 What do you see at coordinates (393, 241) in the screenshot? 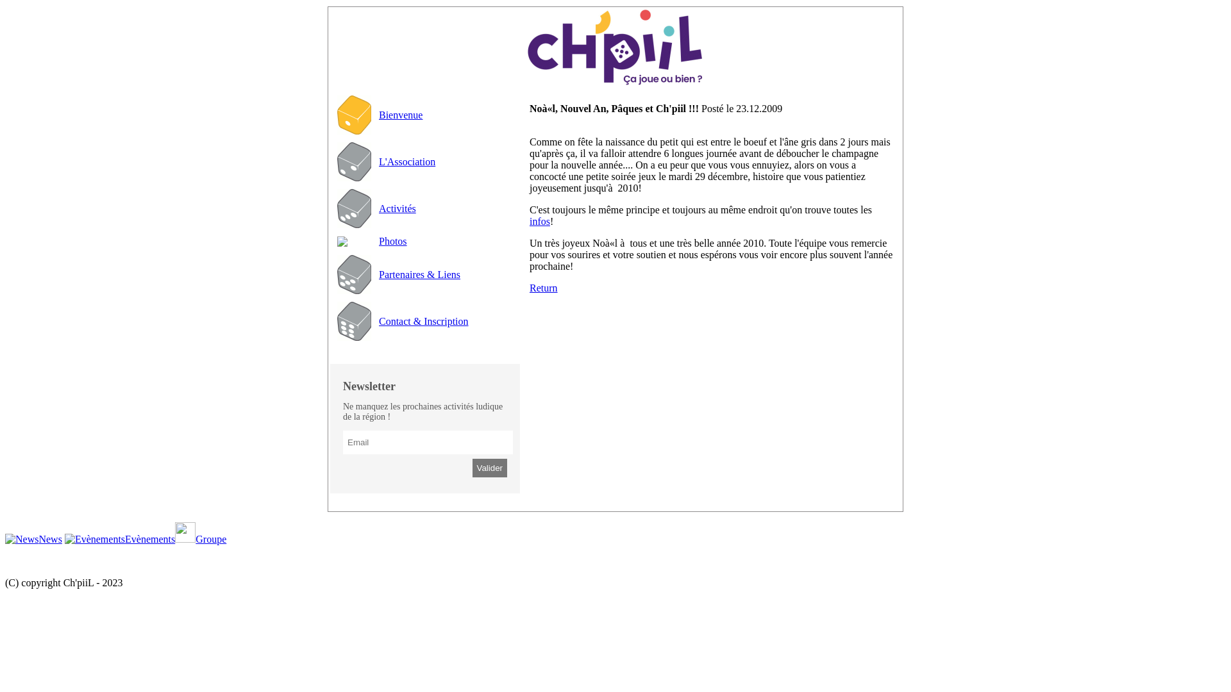
I see `Photos` at bounding box center [393, 241].